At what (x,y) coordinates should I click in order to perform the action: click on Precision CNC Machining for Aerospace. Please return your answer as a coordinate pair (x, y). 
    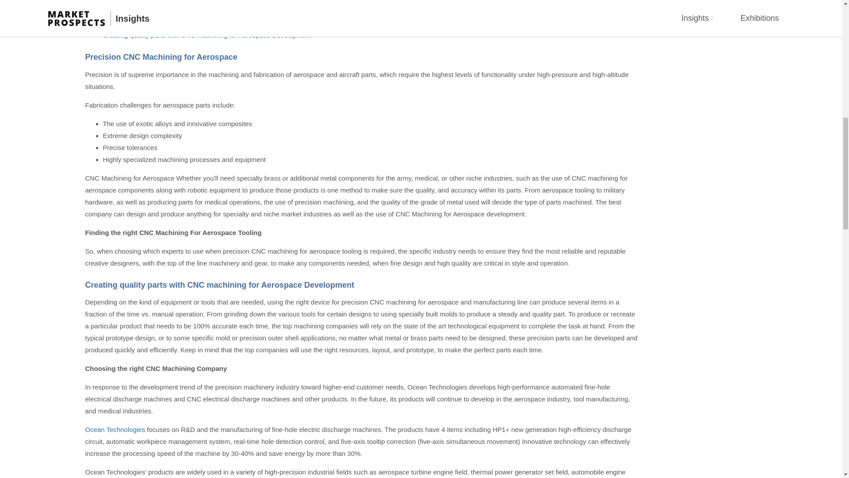
    Looking at the image, I should click on (162, 23).